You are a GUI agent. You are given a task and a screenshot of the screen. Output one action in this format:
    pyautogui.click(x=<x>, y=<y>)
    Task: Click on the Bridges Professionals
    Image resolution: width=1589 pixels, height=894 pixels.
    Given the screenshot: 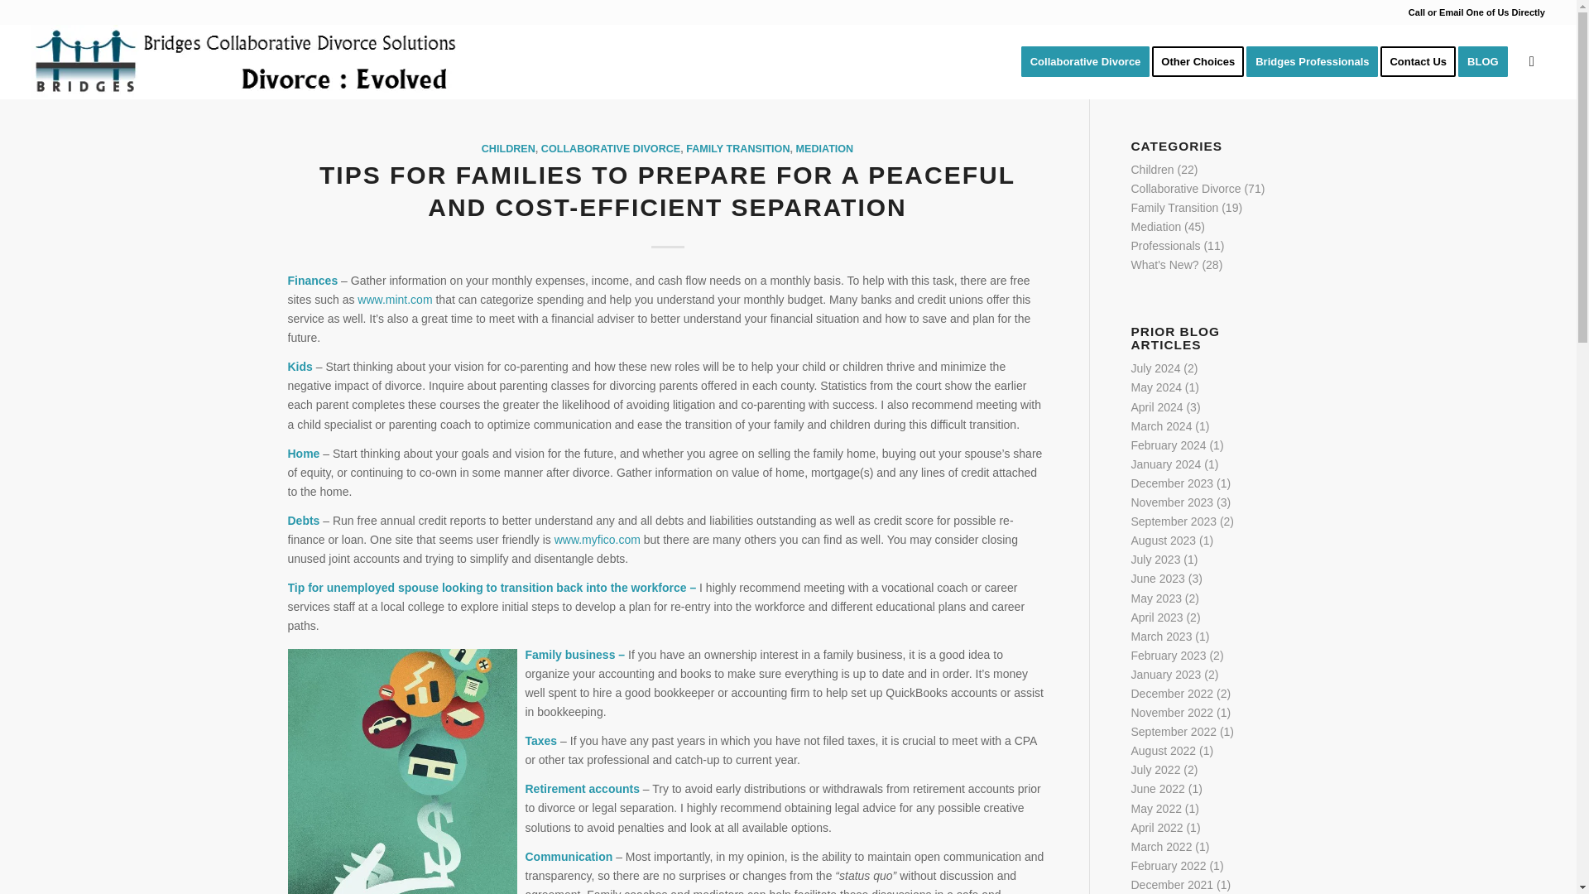 What is the action you would take?
    pyautogui.click(x=1318, y=61)
    